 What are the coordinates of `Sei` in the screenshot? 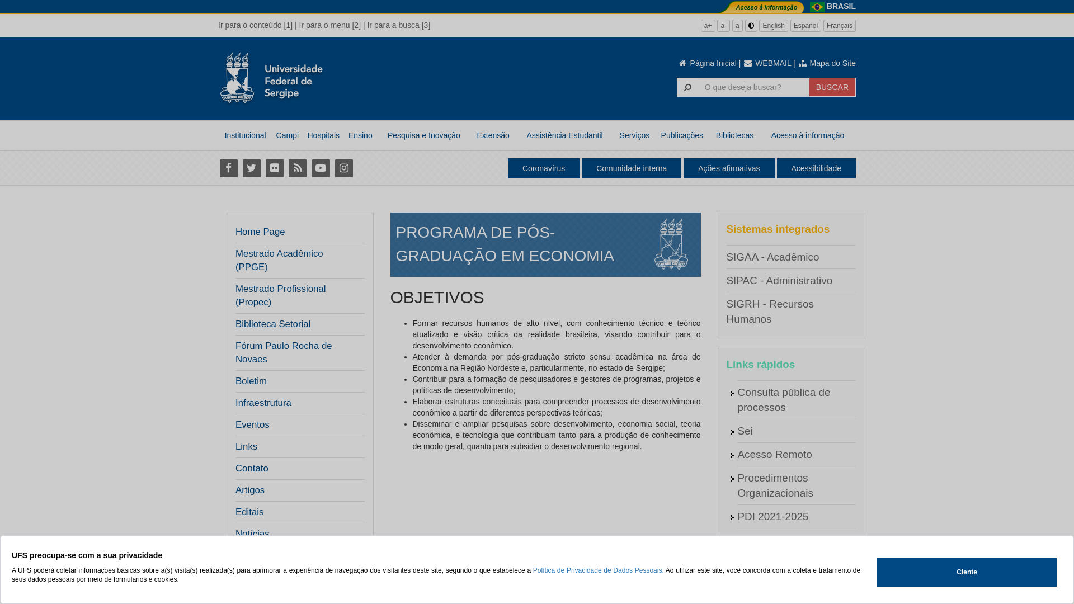 It's located at (745, 431).